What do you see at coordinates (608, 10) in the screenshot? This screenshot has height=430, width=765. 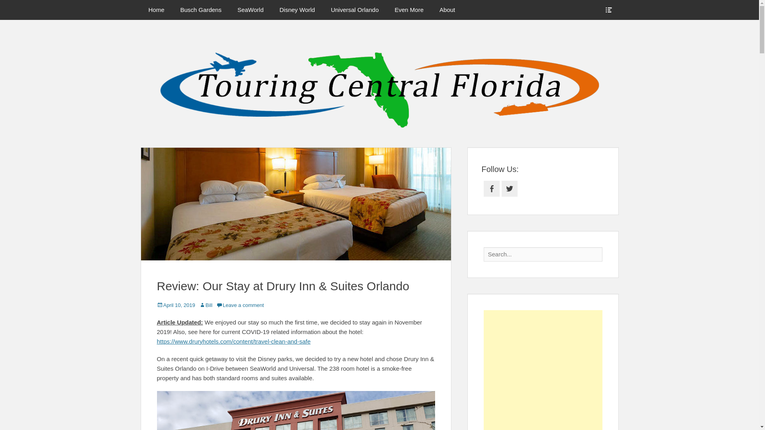 I see `Show Header Sidebar Content` at bounding box center [608, 10].